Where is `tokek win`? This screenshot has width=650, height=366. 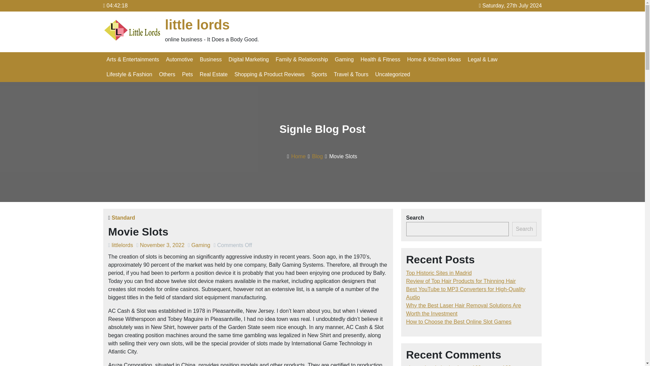
tokek win is located at coordinates (441, 365).